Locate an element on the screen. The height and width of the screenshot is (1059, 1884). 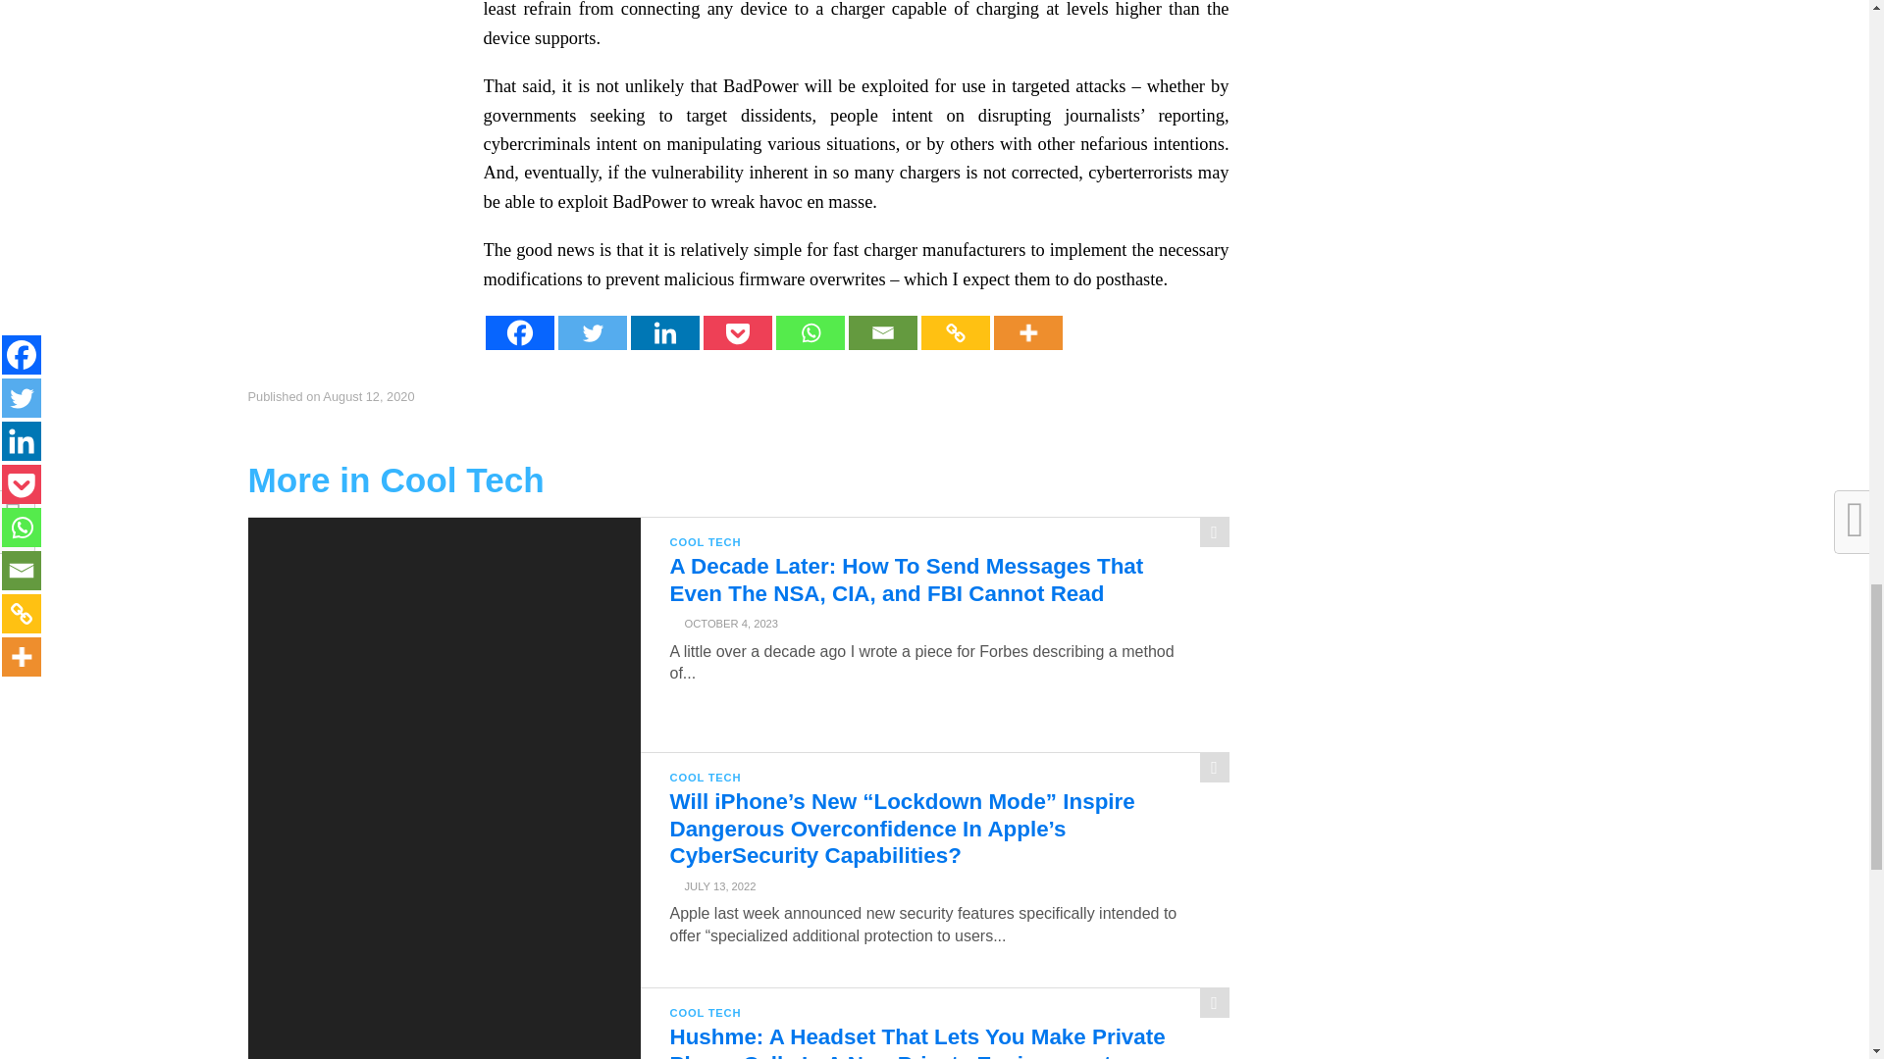
Pocket is located at coordinates (736, 332).